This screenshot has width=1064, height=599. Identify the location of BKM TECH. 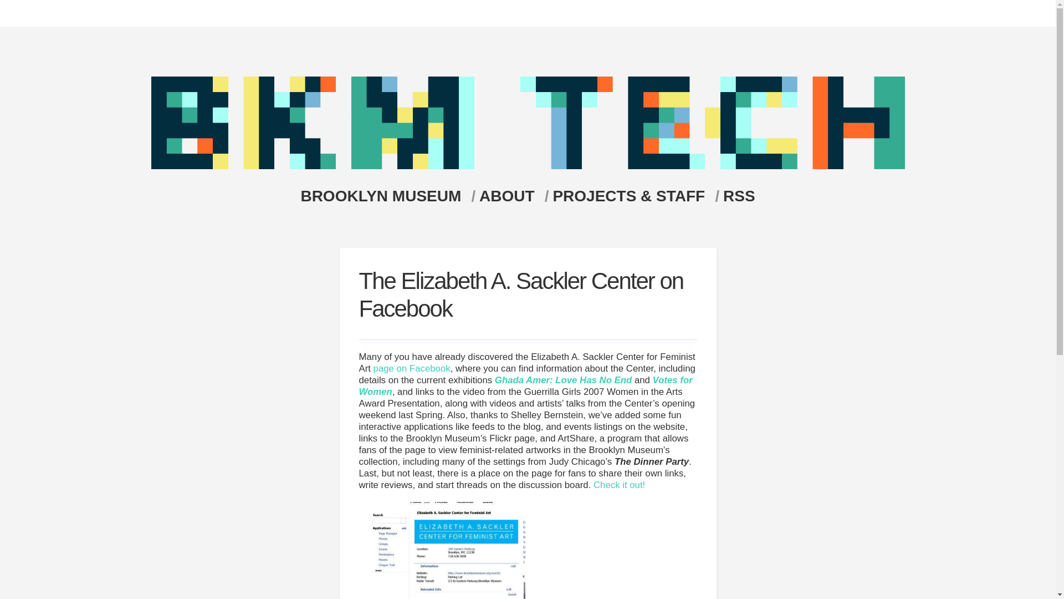
(528, 166).